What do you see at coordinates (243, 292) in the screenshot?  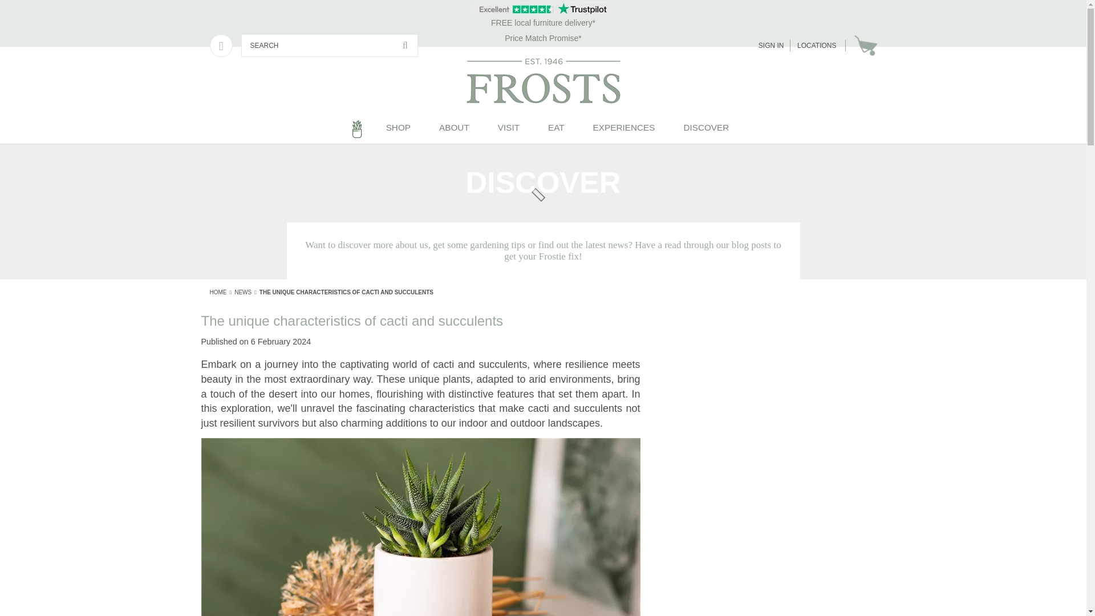 I see `News` at bounding box center [243, 292].